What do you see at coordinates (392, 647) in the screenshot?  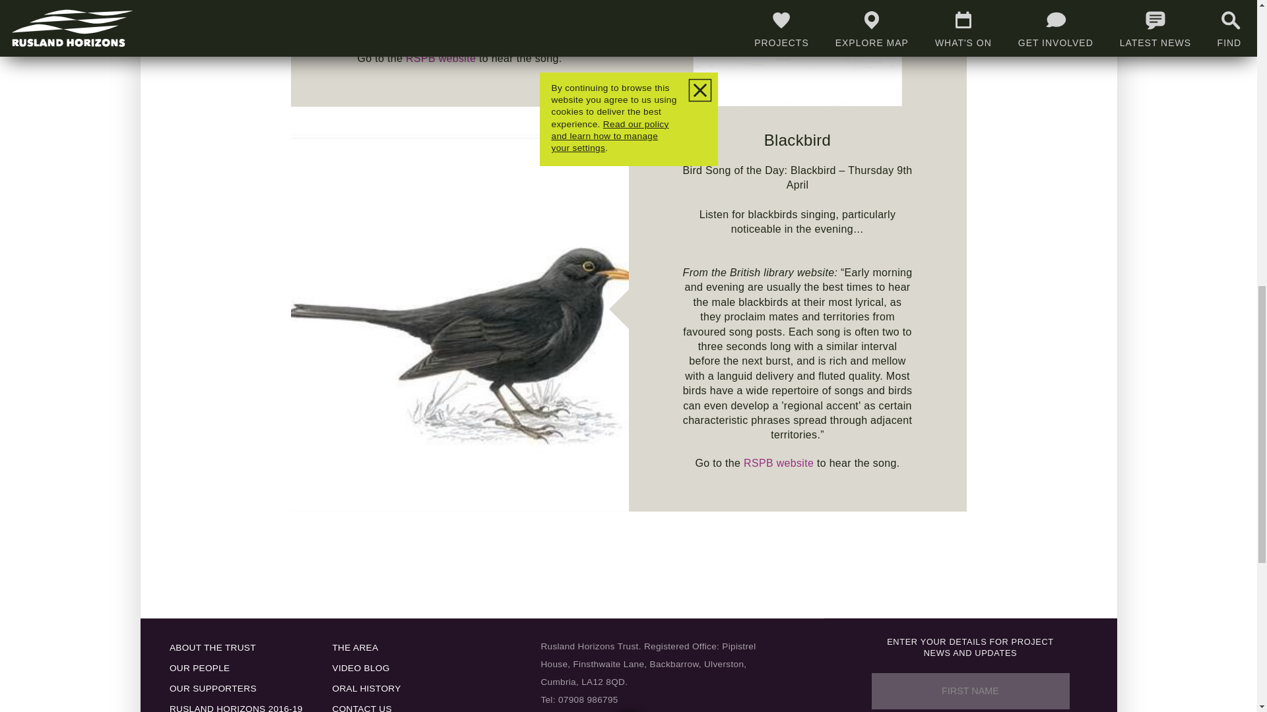 I see `THE AREA` at bounding box center [392, 647].